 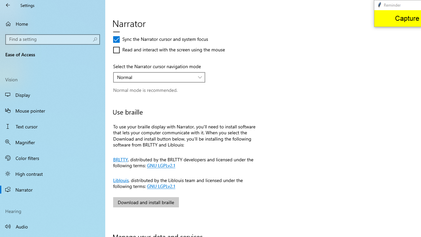 What do you see at coordinates (120, 159) in the screenshot?
I see `BRLTTY` at bounding box center [120, 159].